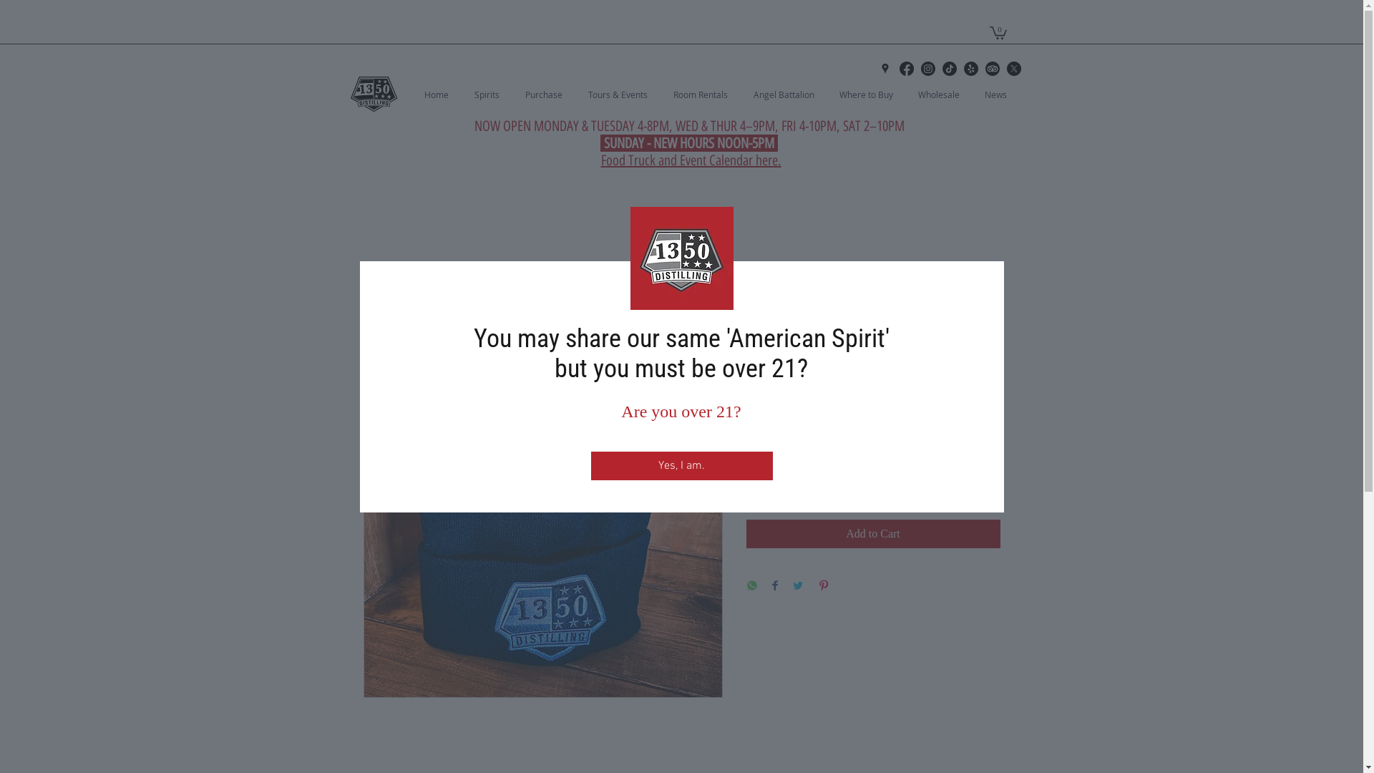 This screenshot has height=773, width=1374. What do you see at coordinates (624, 94) in the screenshot?
I see `Tours & Events` at bounding box center [624, 94].